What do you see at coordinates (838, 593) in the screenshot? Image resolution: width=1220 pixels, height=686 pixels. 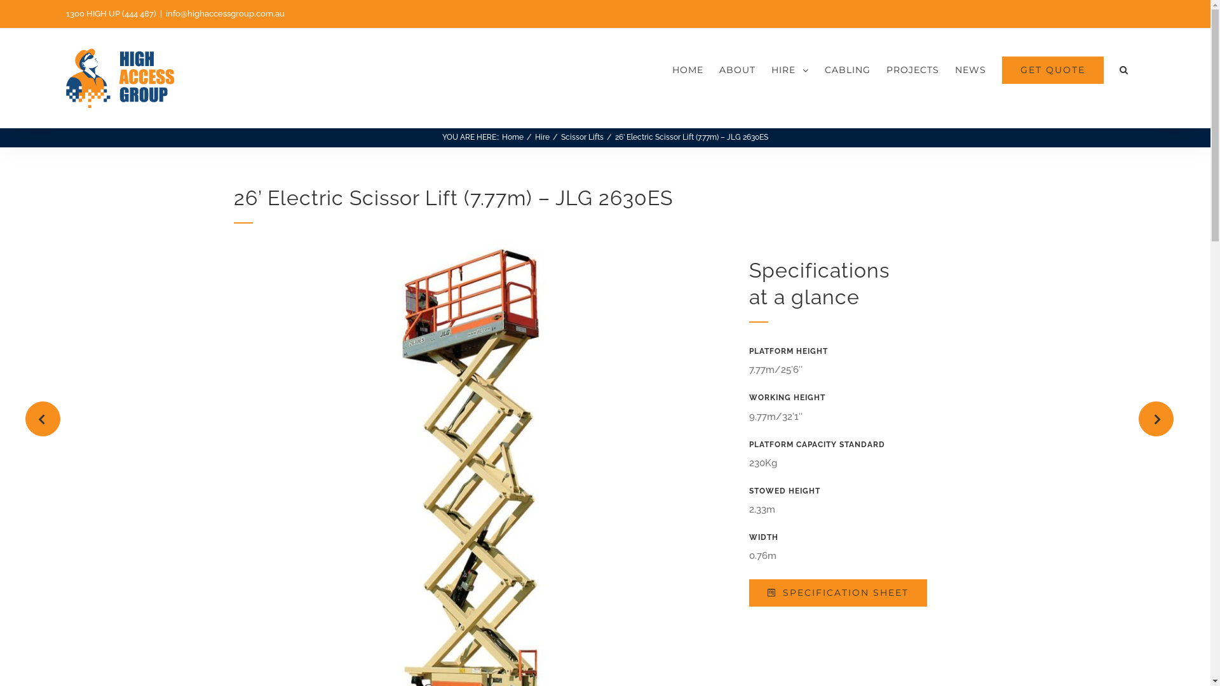 I see `SPECIFICATION SHEET` at bounding box center [838, 593].